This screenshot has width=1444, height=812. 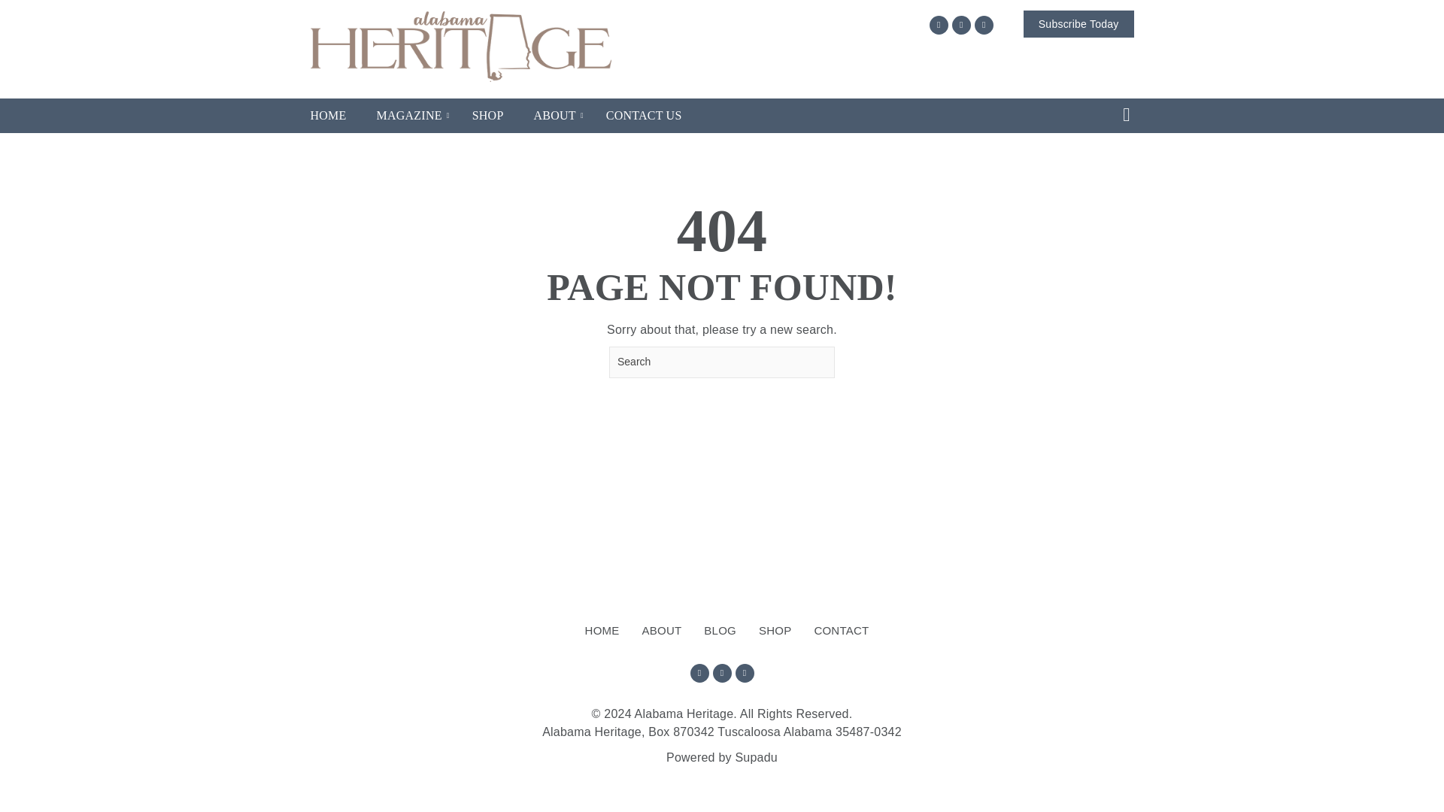 What do you see at coordinates (1078, 24) in the screenshot?
I see `Subscribe Today` at bounding box center [1078, 24].